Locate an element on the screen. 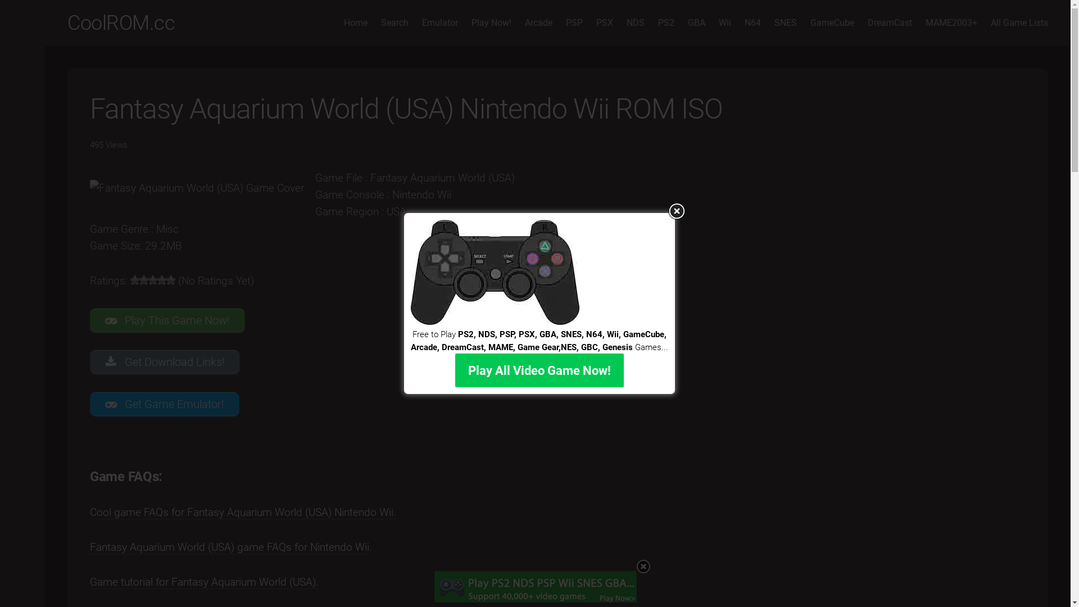 The height and width of the screenshot is (607, 1079). PS2 is located at coordinates (667, 23).